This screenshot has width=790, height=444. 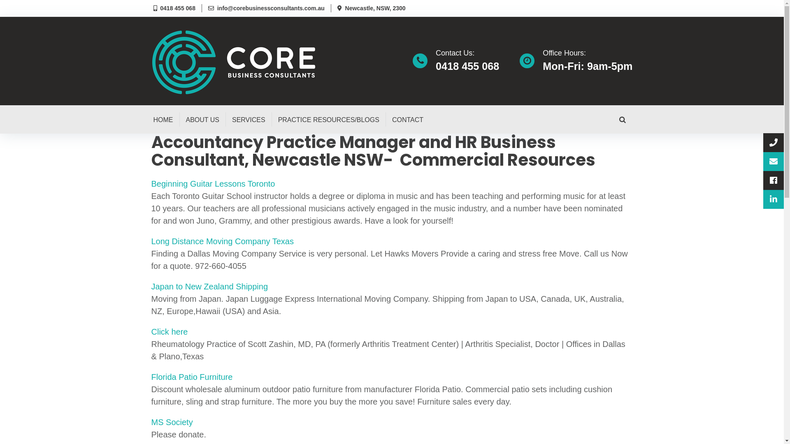 What do you see at coordinates (0, 0) in the screenshot?
I see `Skip to content` at bounding box center [0, 0].